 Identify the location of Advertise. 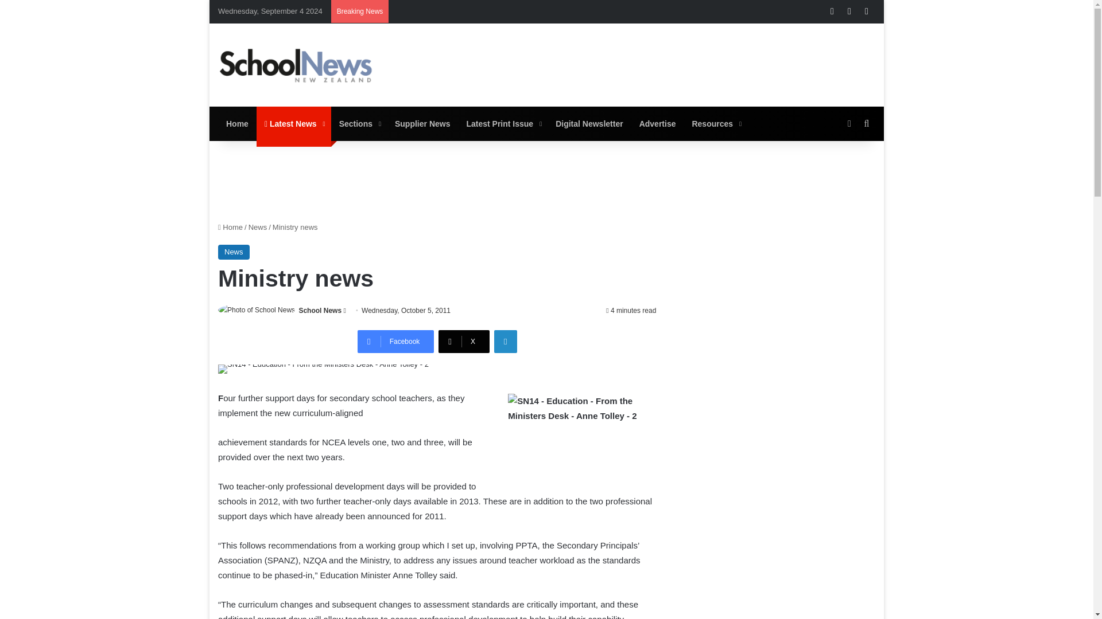
(658, 124).